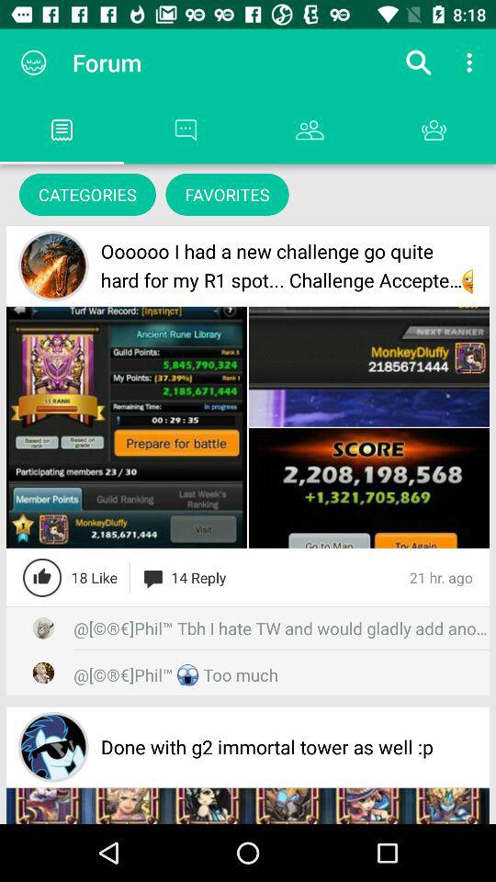 This screenshot has width=496, height=882. What do you see at coordinates (419, 62) in the screenshot?
I see `press item to the right of the forum item` at bounding box center [419, 62].